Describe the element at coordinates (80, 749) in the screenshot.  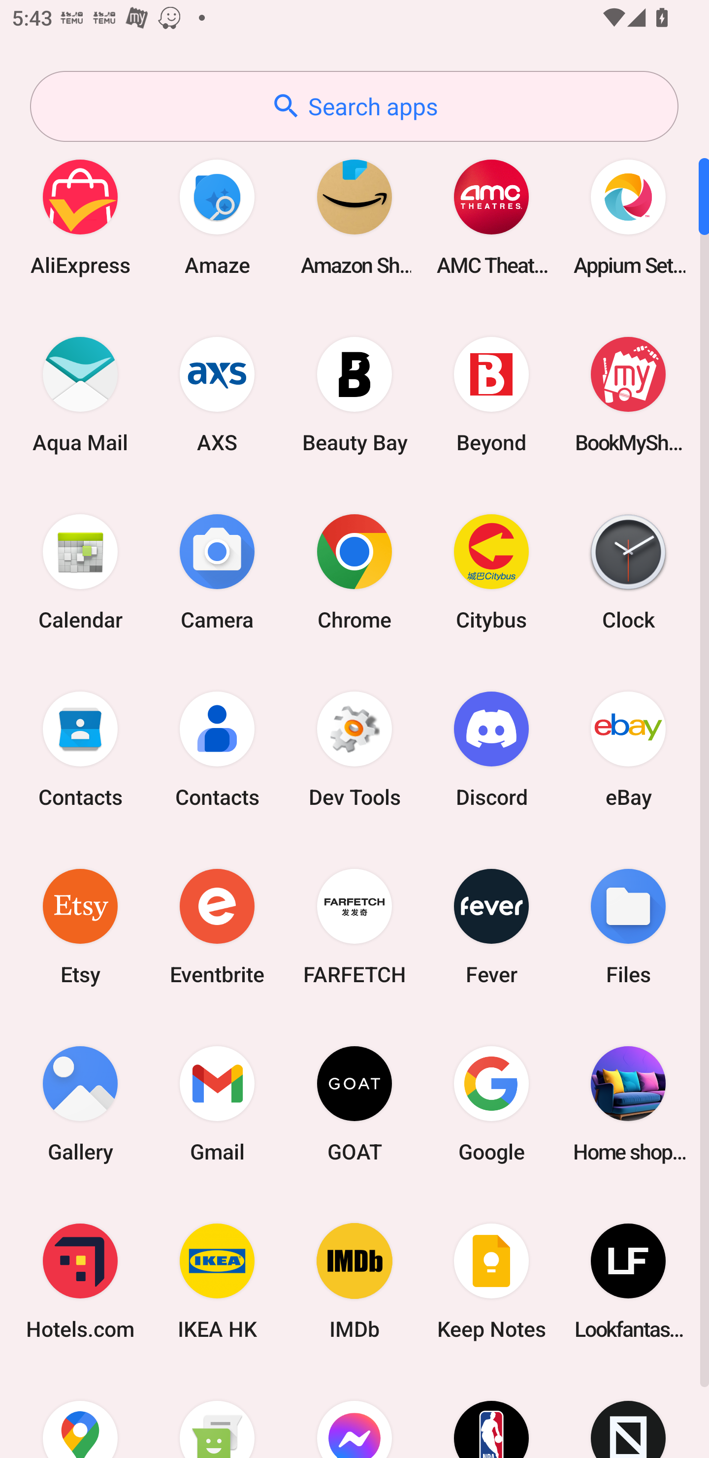
I see `Contacts` at that location.